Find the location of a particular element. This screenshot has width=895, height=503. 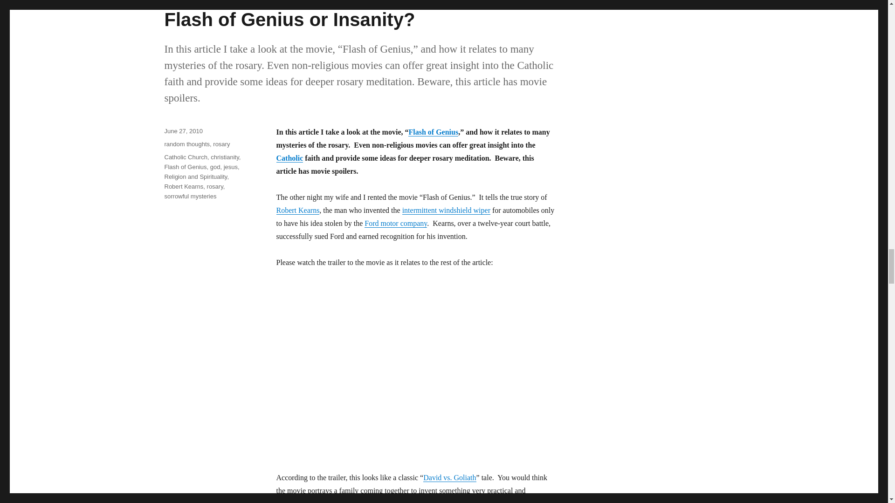

Robert Kearns is located at coordinates (297, 210).